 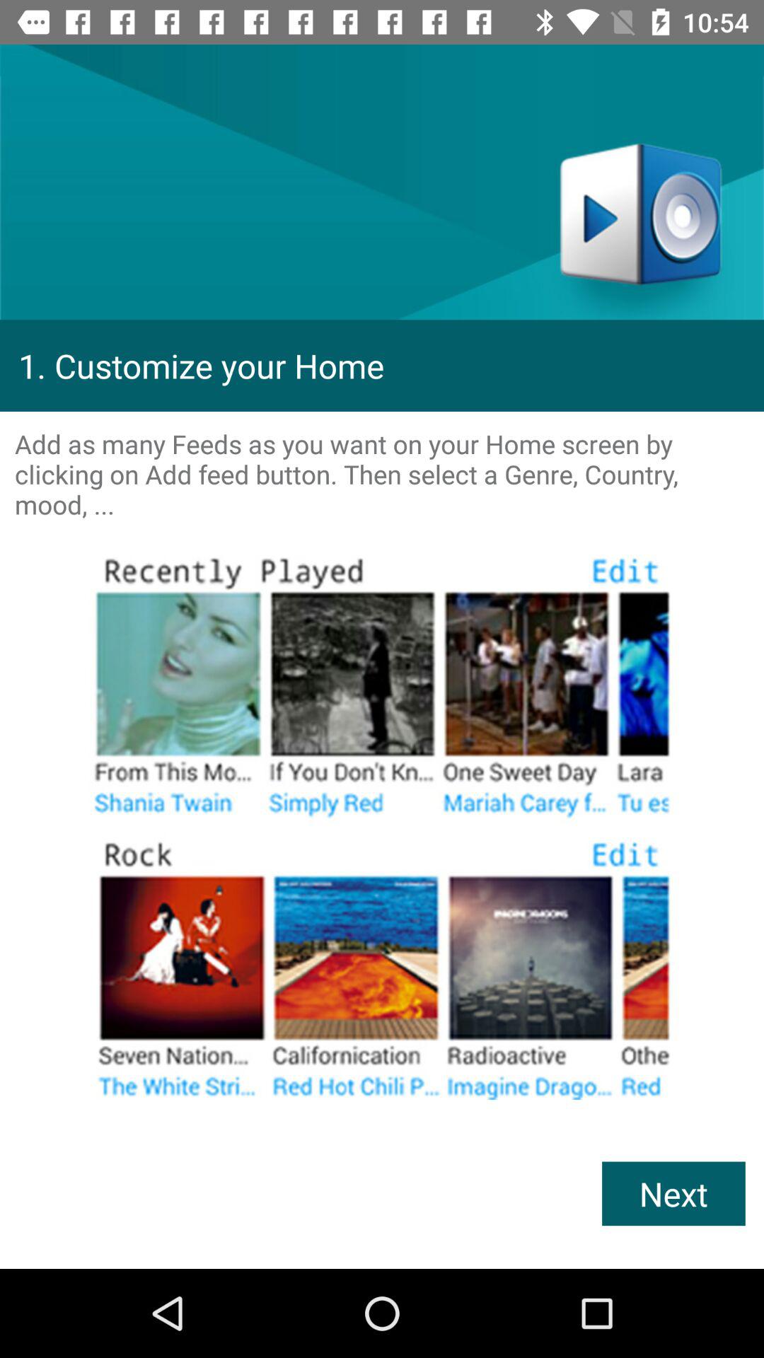 I want to click on turn off the next at the bottom right corner, so click(x=673, y=1194).